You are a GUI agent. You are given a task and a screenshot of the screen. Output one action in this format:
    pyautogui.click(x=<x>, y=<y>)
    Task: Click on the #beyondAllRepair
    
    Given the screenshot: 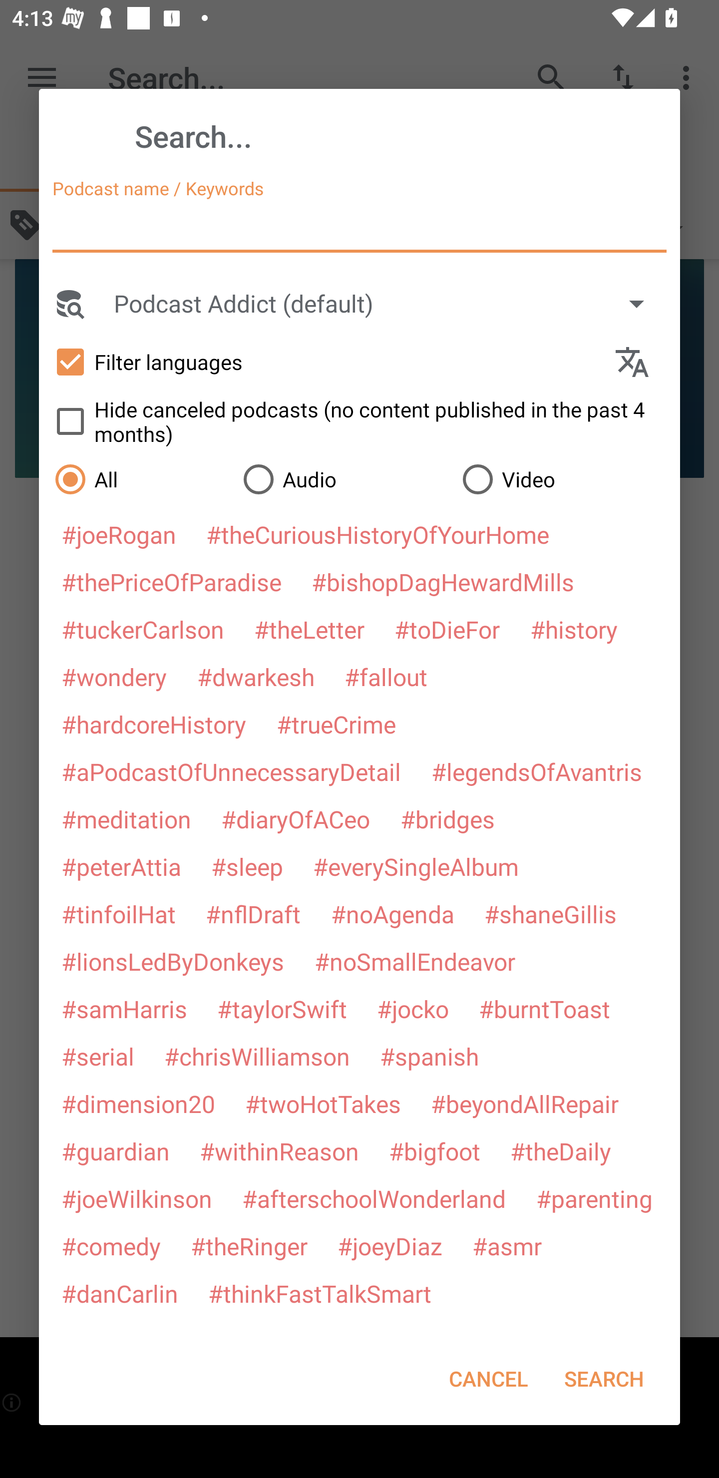 What is the action you would take?
    pyautogui.click(x=524, y=1104)
    